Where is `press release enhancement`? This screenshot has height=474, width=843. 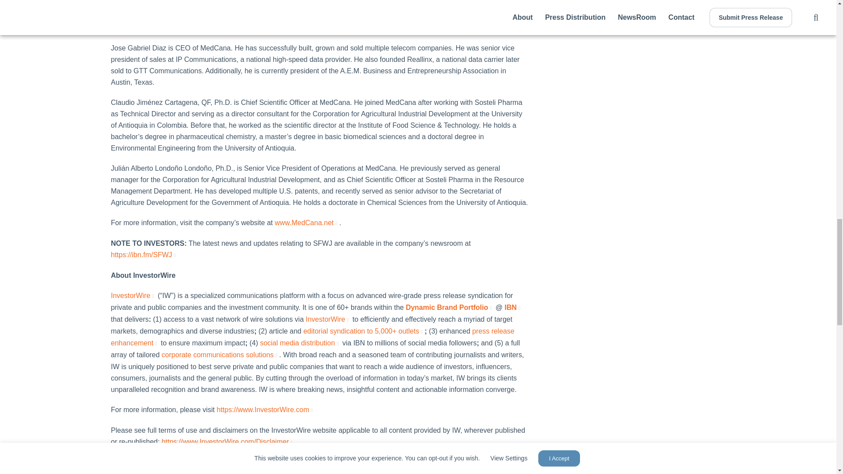 press release enhancement is located at coordinates (312, 337).